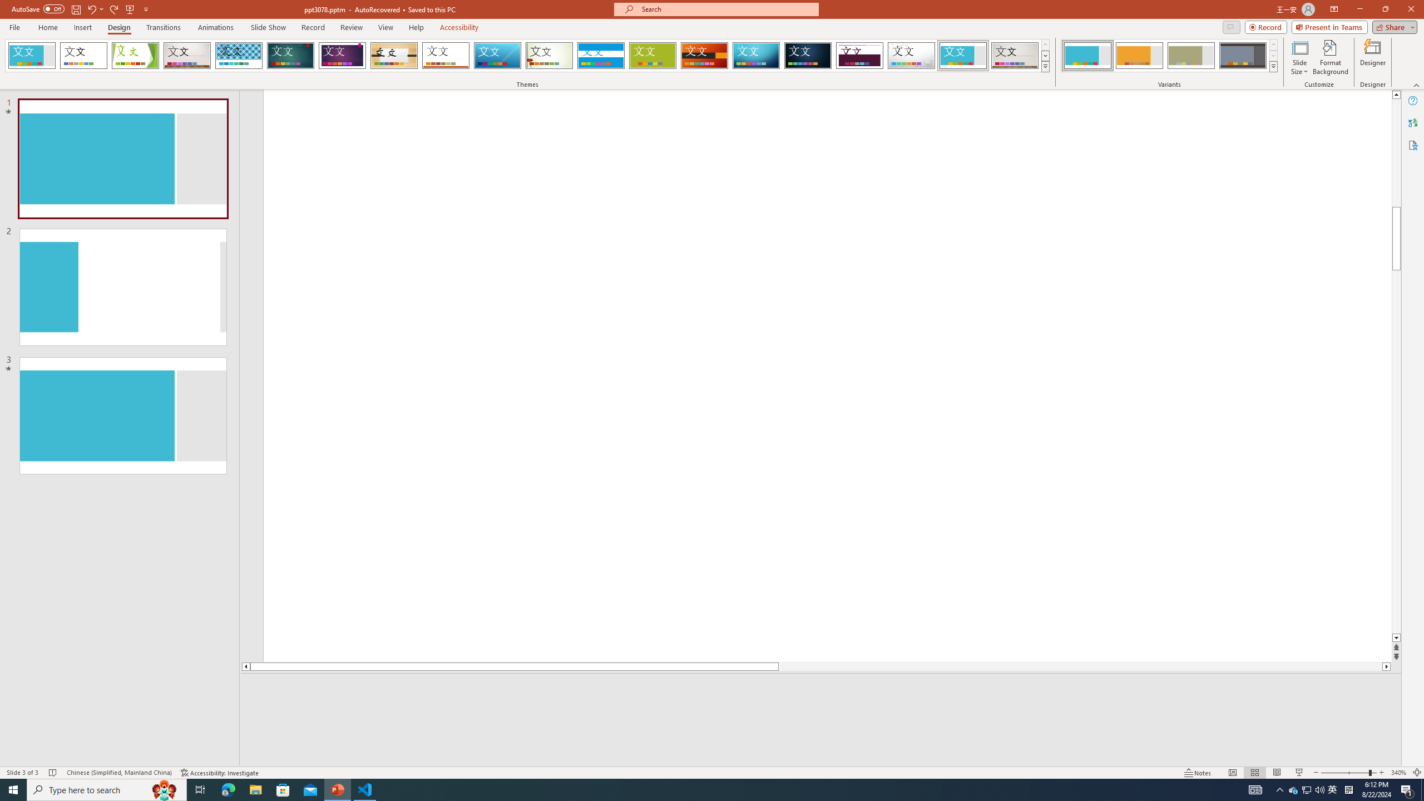  I want to click on Organic, so click(394, 56).